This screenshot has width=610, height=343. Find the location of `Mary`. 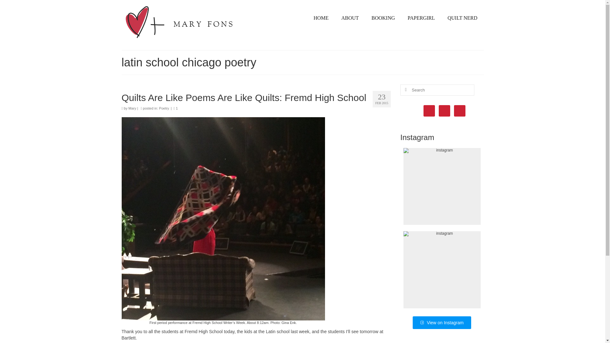

Mary is located at coordinates (132, 108).